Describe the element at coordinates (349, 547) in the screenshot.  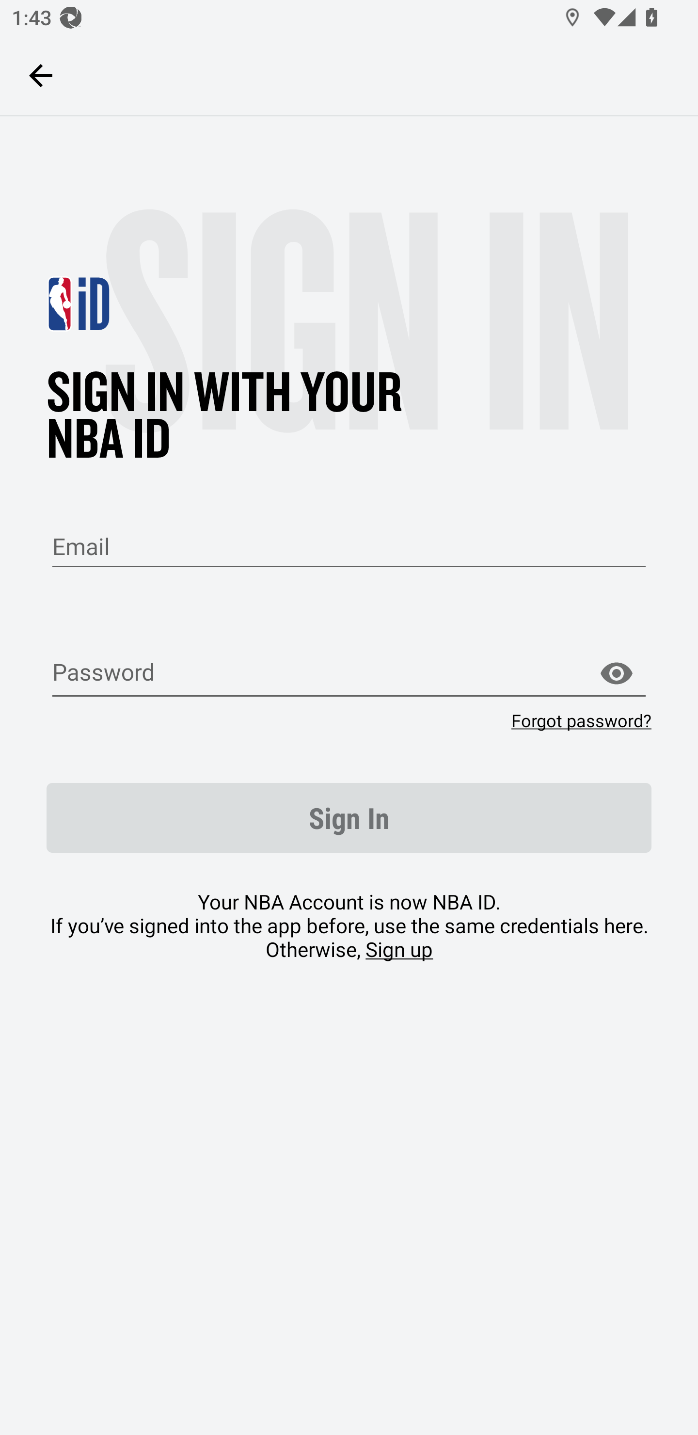
I see `Email` at that location.